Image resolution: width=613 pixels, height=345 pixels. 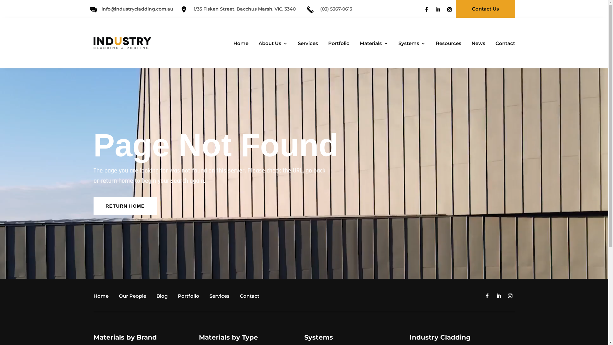 I want to click on Blog, so click(x=163, y=297).